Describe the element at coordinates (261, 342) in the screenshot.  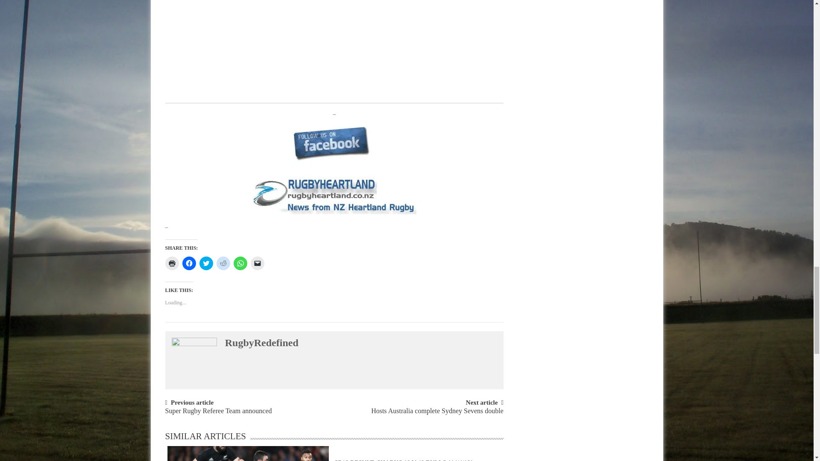
I see `RugbyRedefined` at that location.